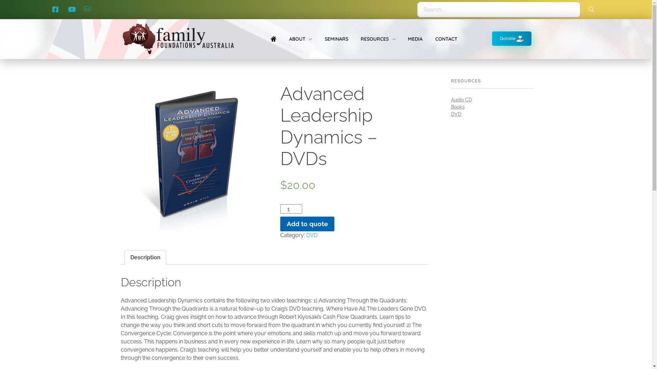  What do you see at coordinates (461, 100) in the screenshot?
I see `Audio CD` at bounding box center [461, 100].